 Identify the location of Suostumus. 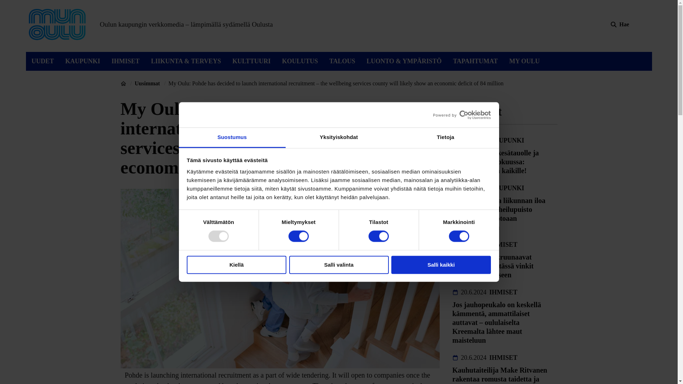
(232, 137).